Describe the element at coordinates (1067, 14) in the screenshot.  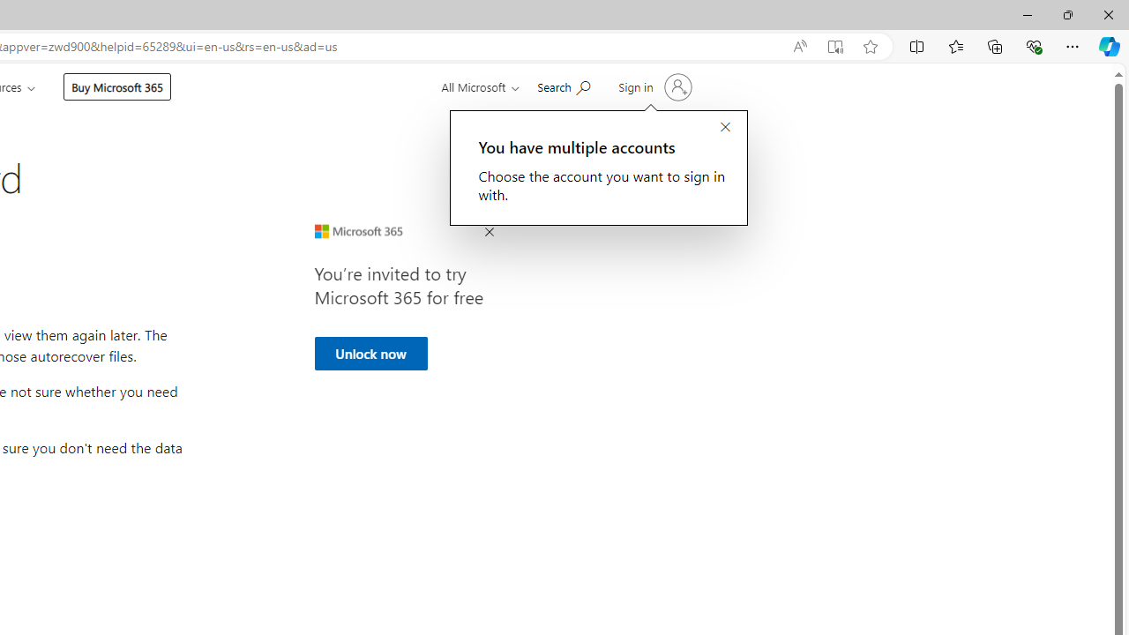
I see `Restore` at that location.